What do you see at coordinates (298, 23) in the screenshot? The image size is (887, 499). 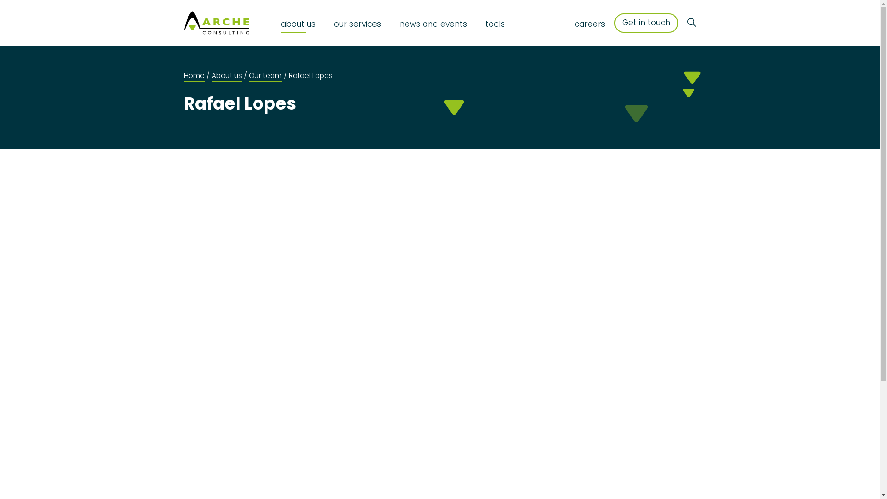 I see `about us` at bounding box center [298, 23].